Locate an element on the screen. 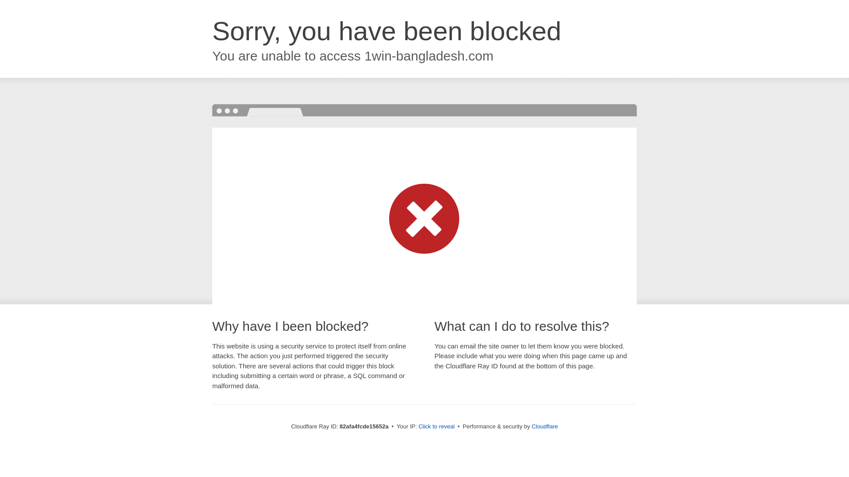  Click to reveal is located at coordinates (436, 427).